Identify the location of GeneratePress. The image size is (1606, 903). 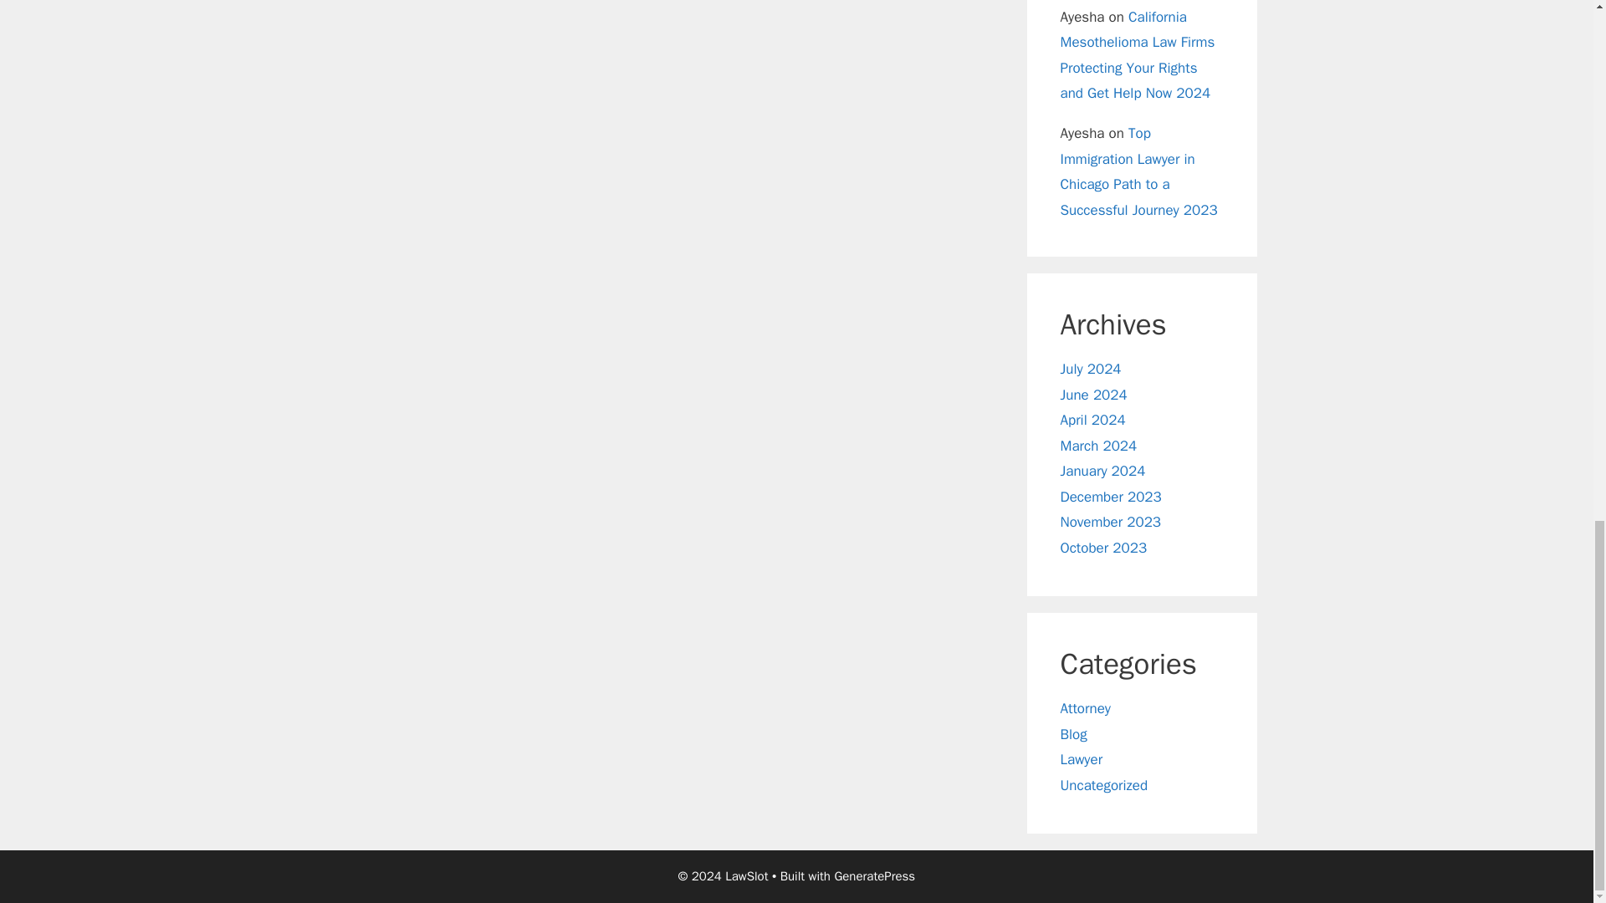
(874, 876).